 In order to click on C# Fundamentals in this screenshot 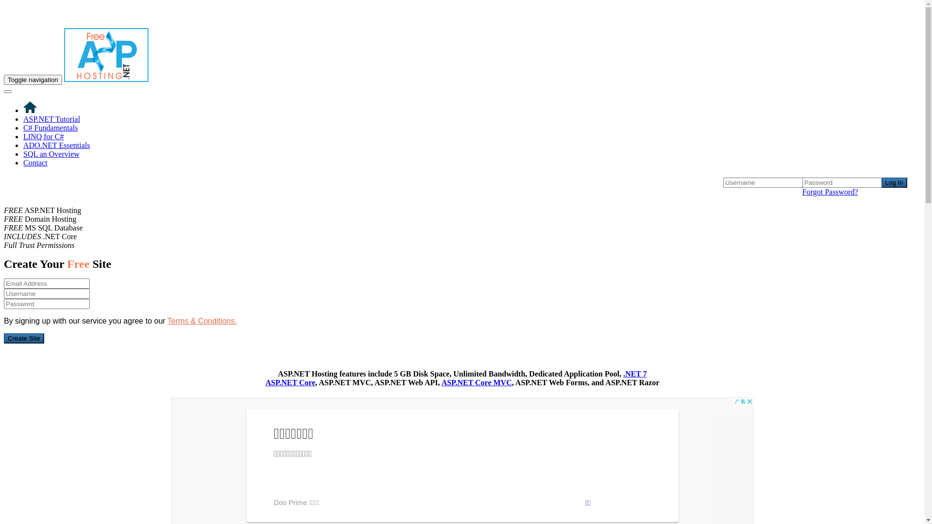, I will do `click(50, 128)`.